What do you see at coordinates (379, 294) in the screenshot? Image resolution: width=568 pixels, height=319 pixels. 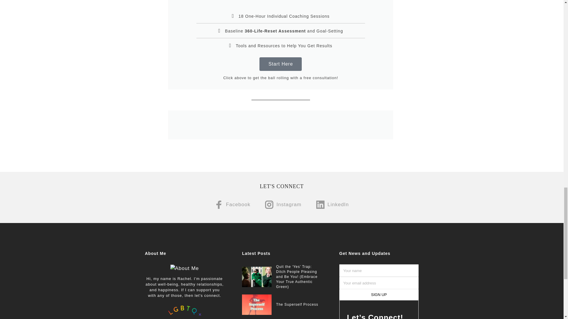 I see `Sign up` at bounding box center [379, 294].